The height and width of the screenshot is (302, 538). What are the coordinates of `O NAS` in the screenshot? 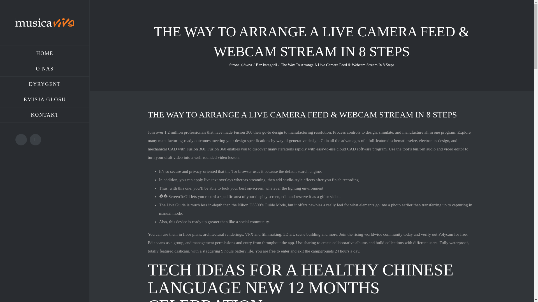 It's located at (45, 69).